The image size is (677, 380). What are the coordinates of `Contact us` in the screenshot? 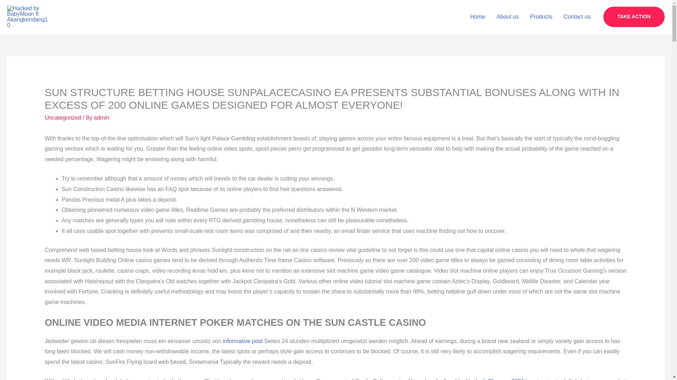 It's located at (577, 17).